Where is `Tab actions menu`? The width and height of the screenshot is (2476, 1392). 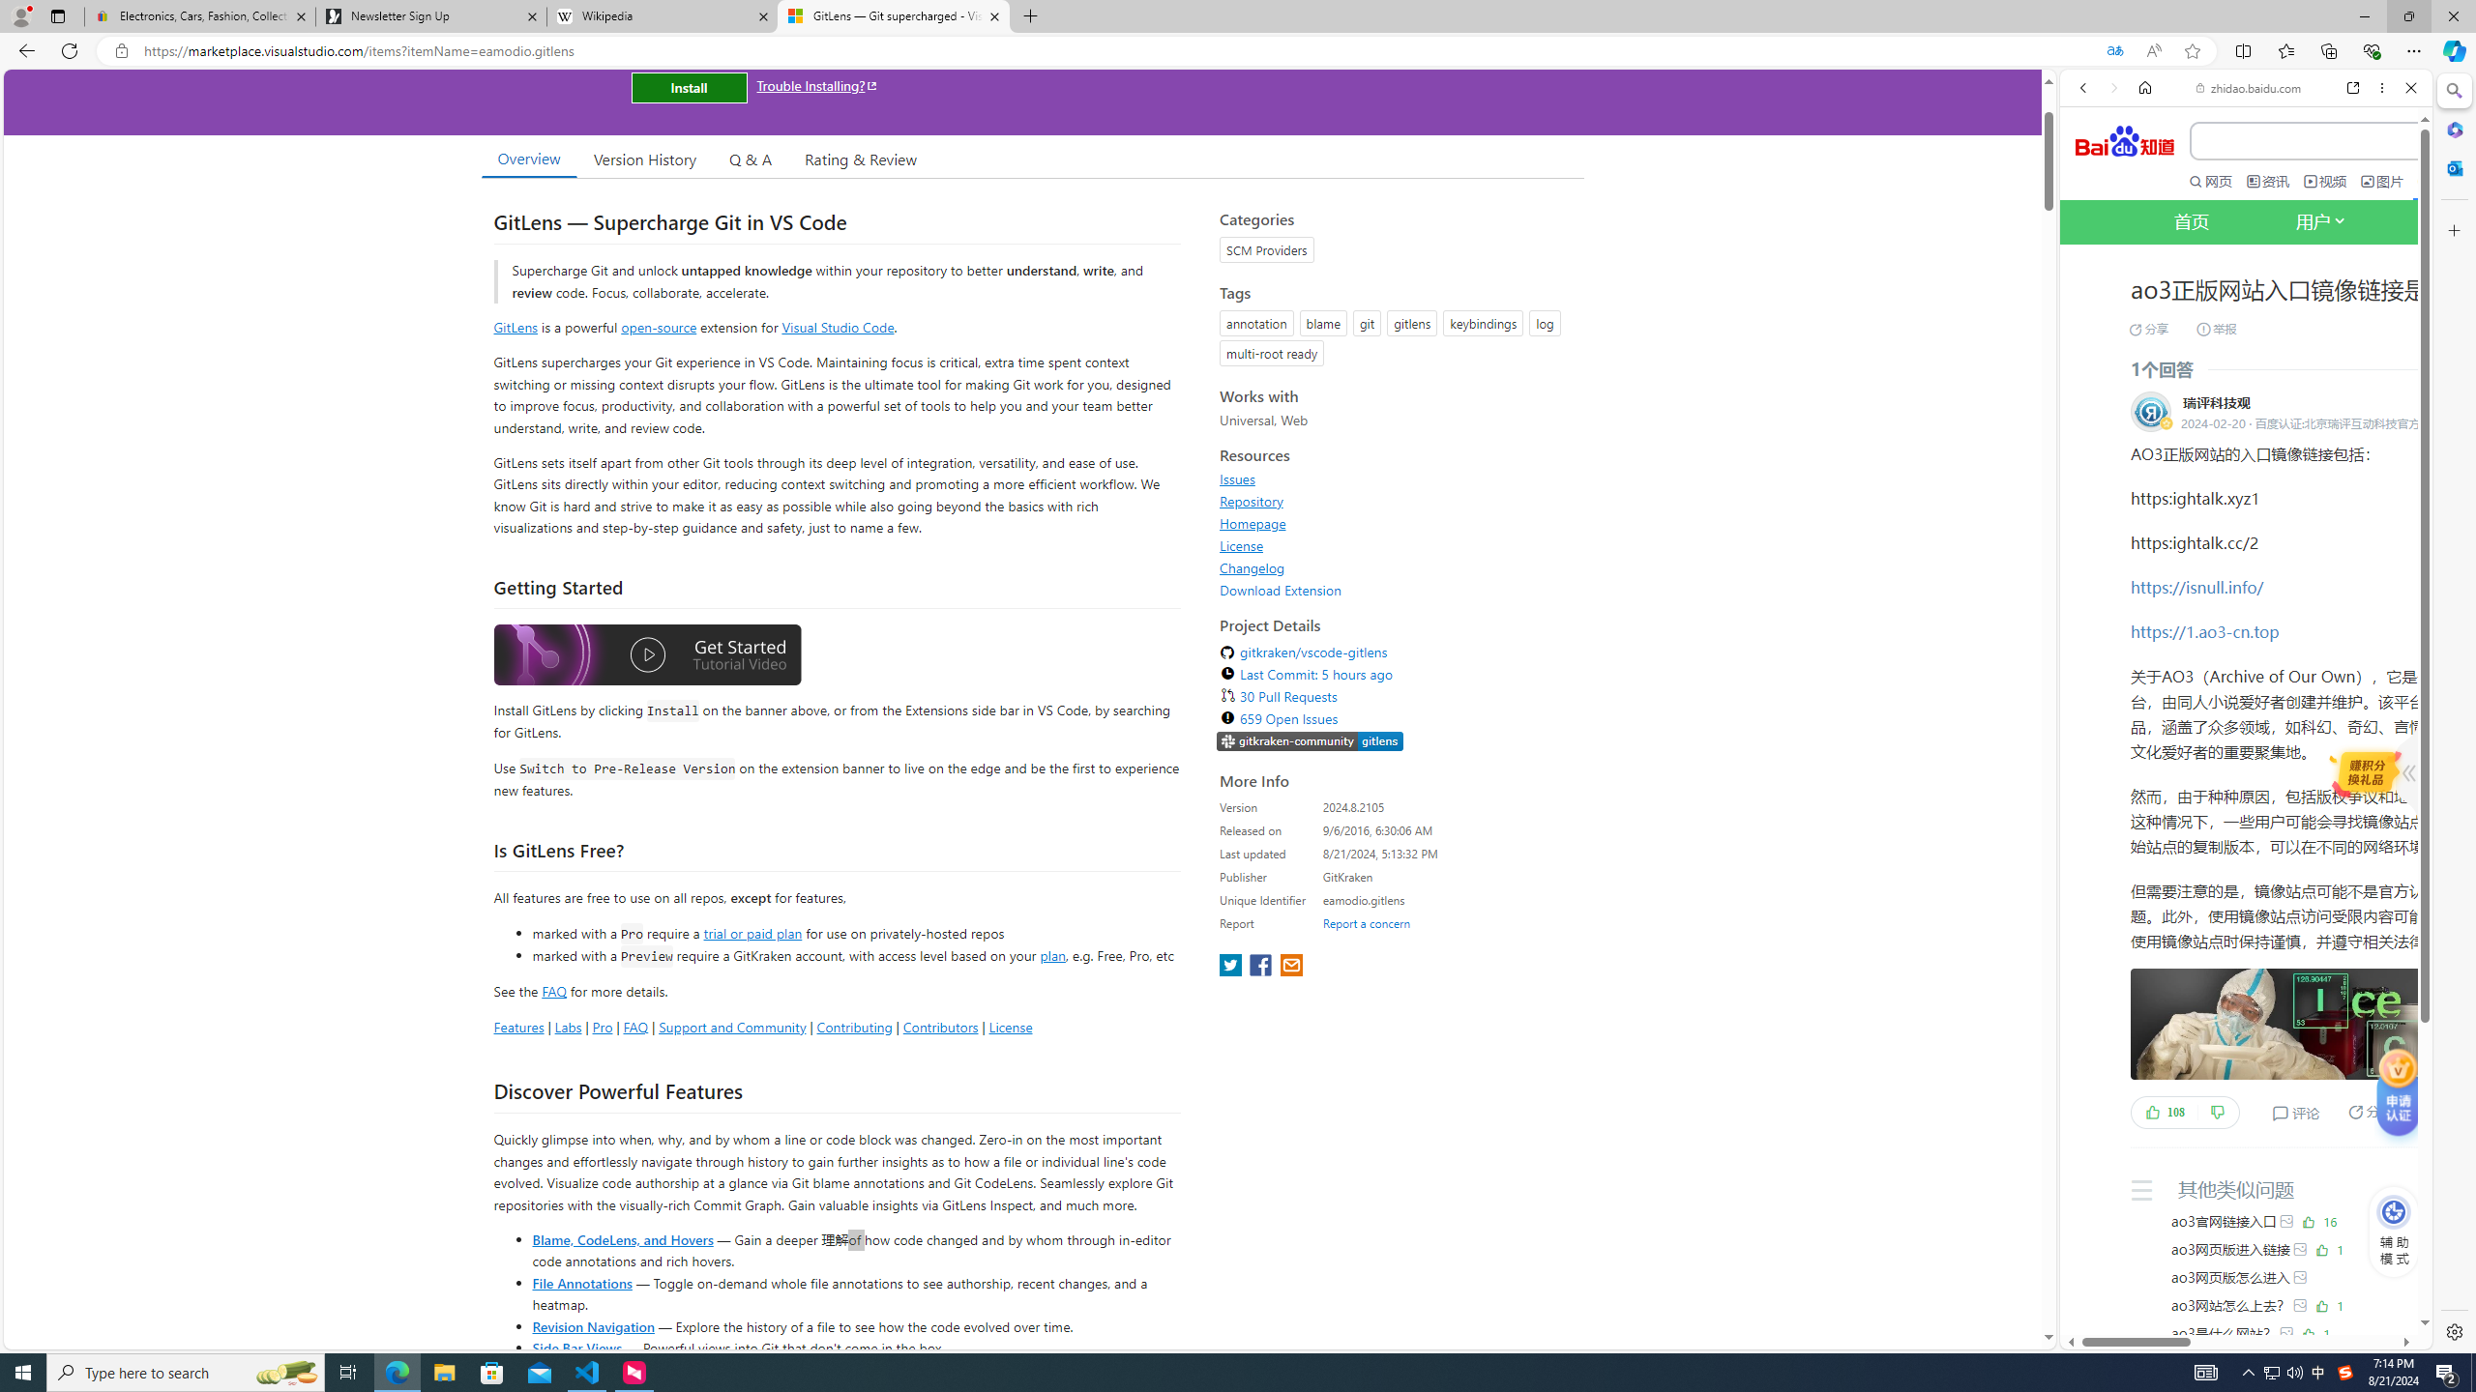 Tab actions menu is located at coordinates (58, 15).